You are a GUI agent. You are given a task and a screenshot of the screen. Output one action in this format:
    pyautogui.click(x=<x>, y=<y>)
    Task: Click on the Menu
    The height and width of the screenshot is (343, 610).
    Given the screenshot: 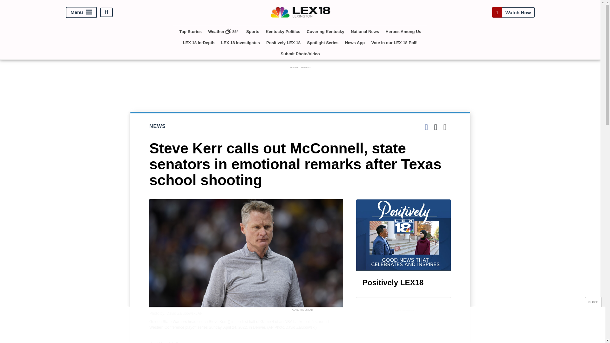 What is the action you would take?
    pyautogui.click(x=81, y=12)
    